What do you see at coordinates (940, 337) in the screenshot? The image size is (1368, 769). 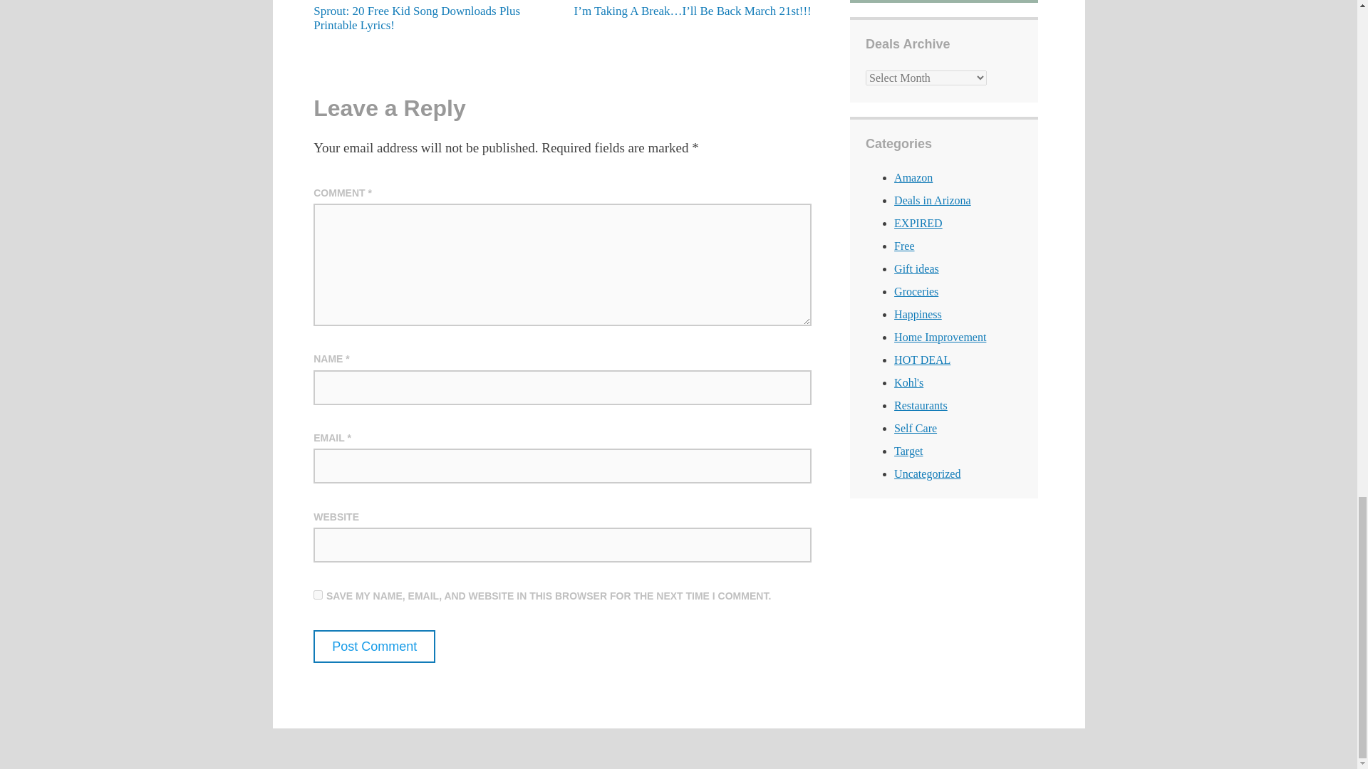 I see `Home Improvement` at bounding box center [940, 337].